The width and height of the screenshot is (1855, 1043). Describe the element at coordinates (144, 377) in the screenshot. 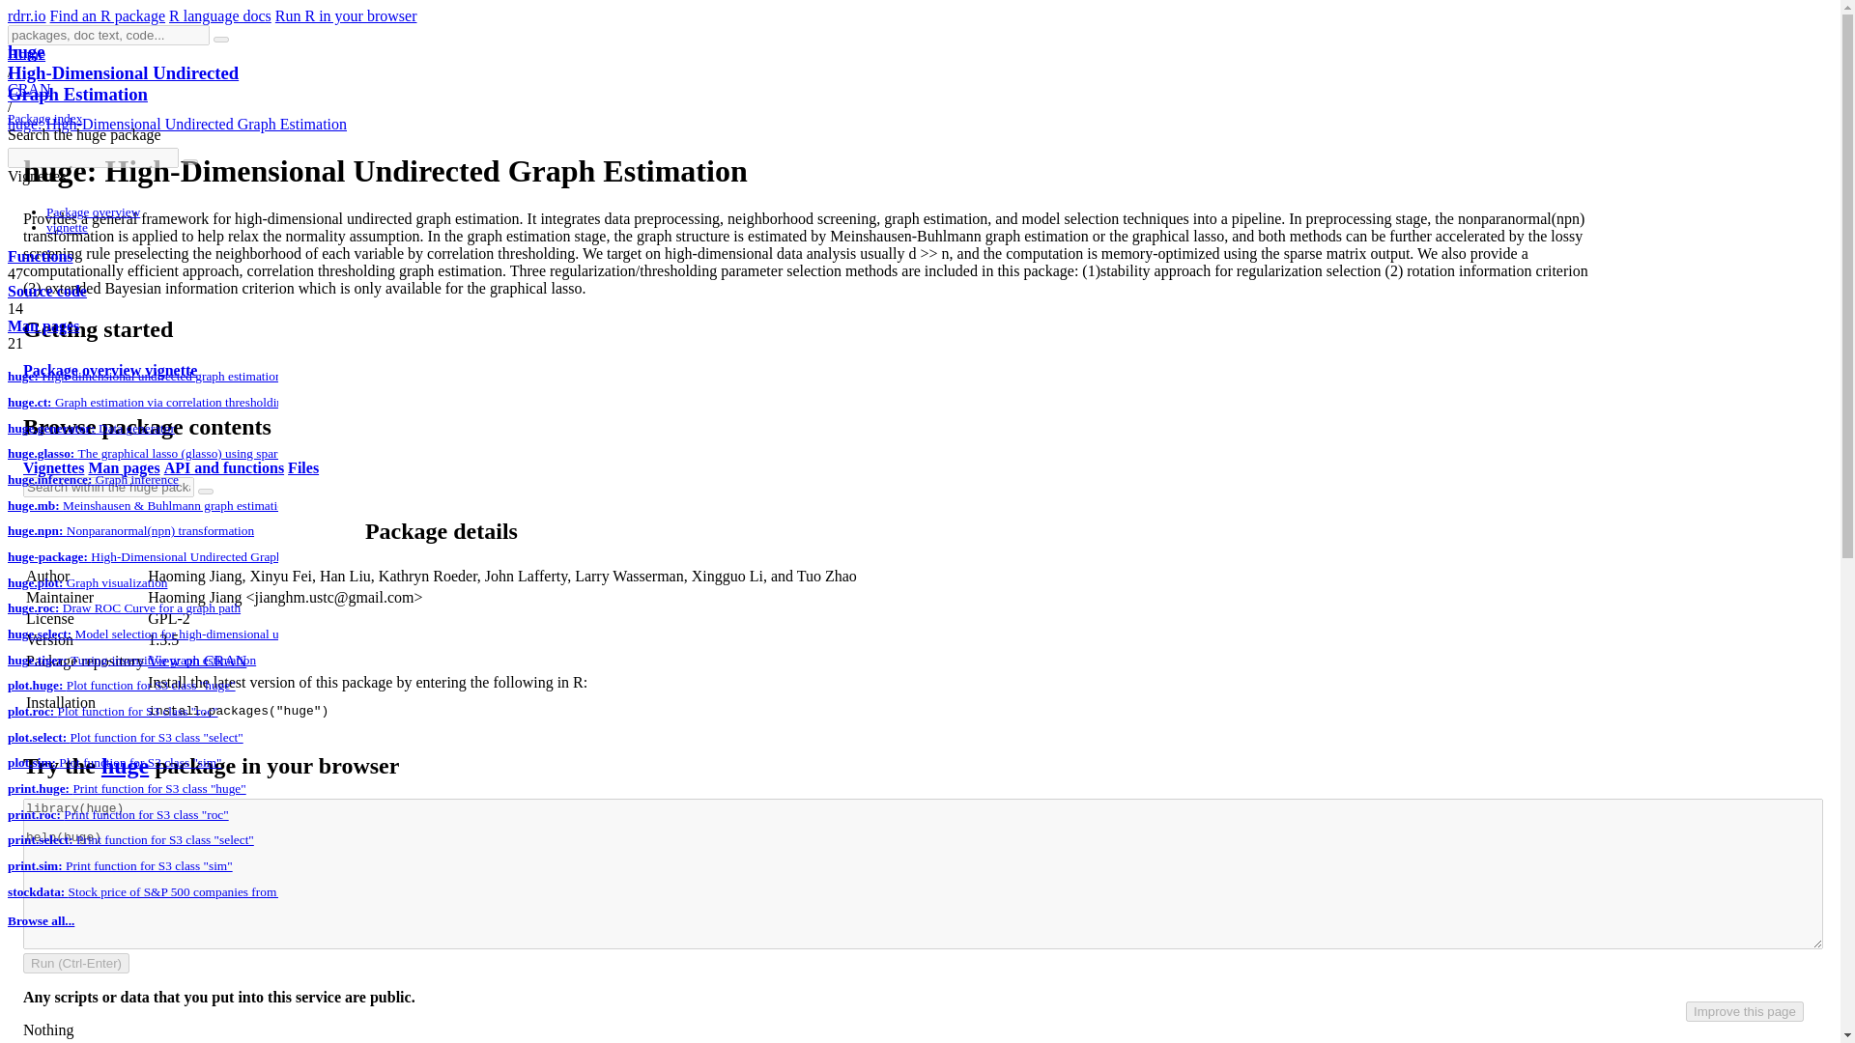

I see `huge: High-dimensional undirected graph estimation` at that location.